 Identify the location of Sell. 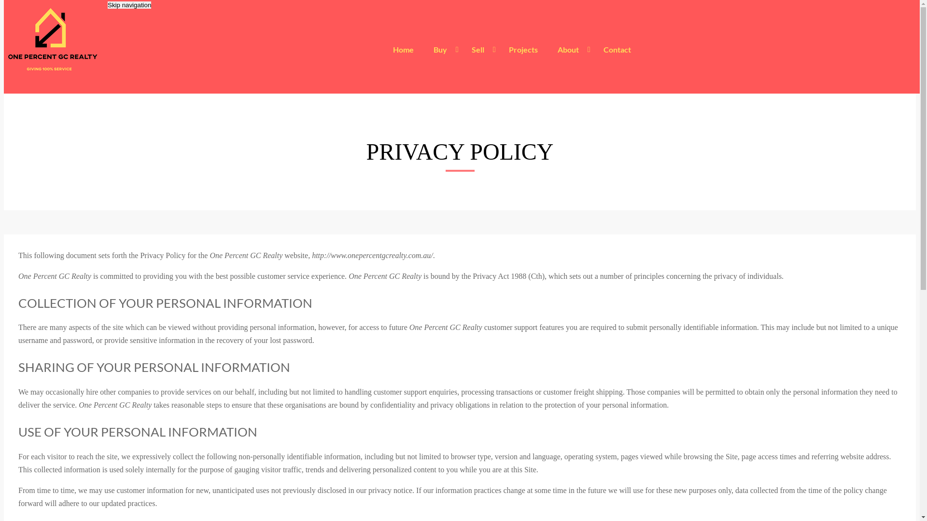
(480, 50).